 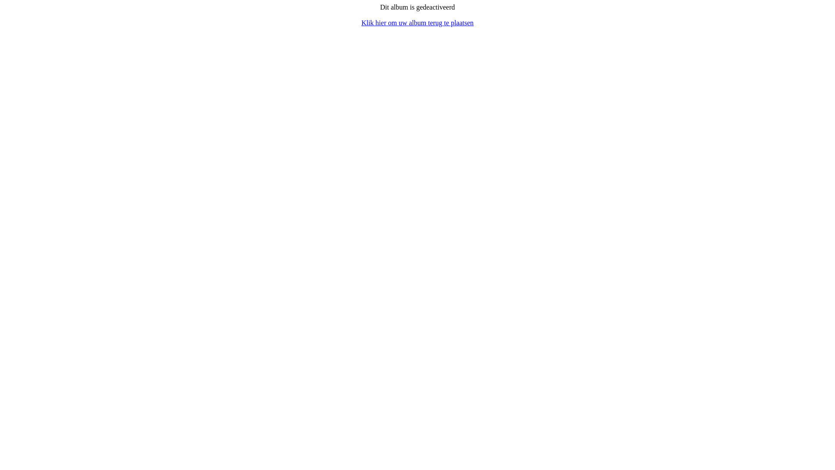 I want to click on Klik hier om uw album terug te plaatsen, so click(x=417, y=23).